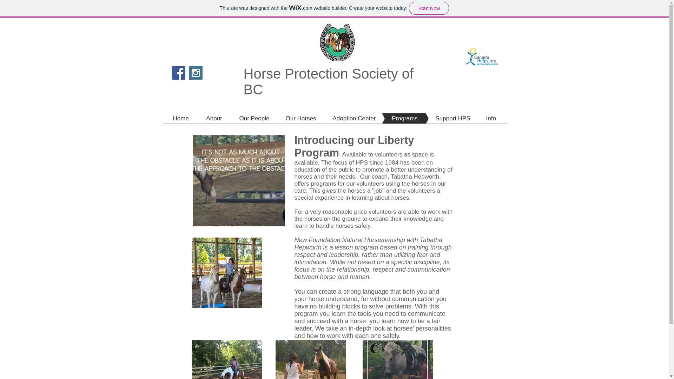  What do you see at coordinates (441, 119) in the screenshot?
I see `Support HPS` at bounding box center [441, 119].